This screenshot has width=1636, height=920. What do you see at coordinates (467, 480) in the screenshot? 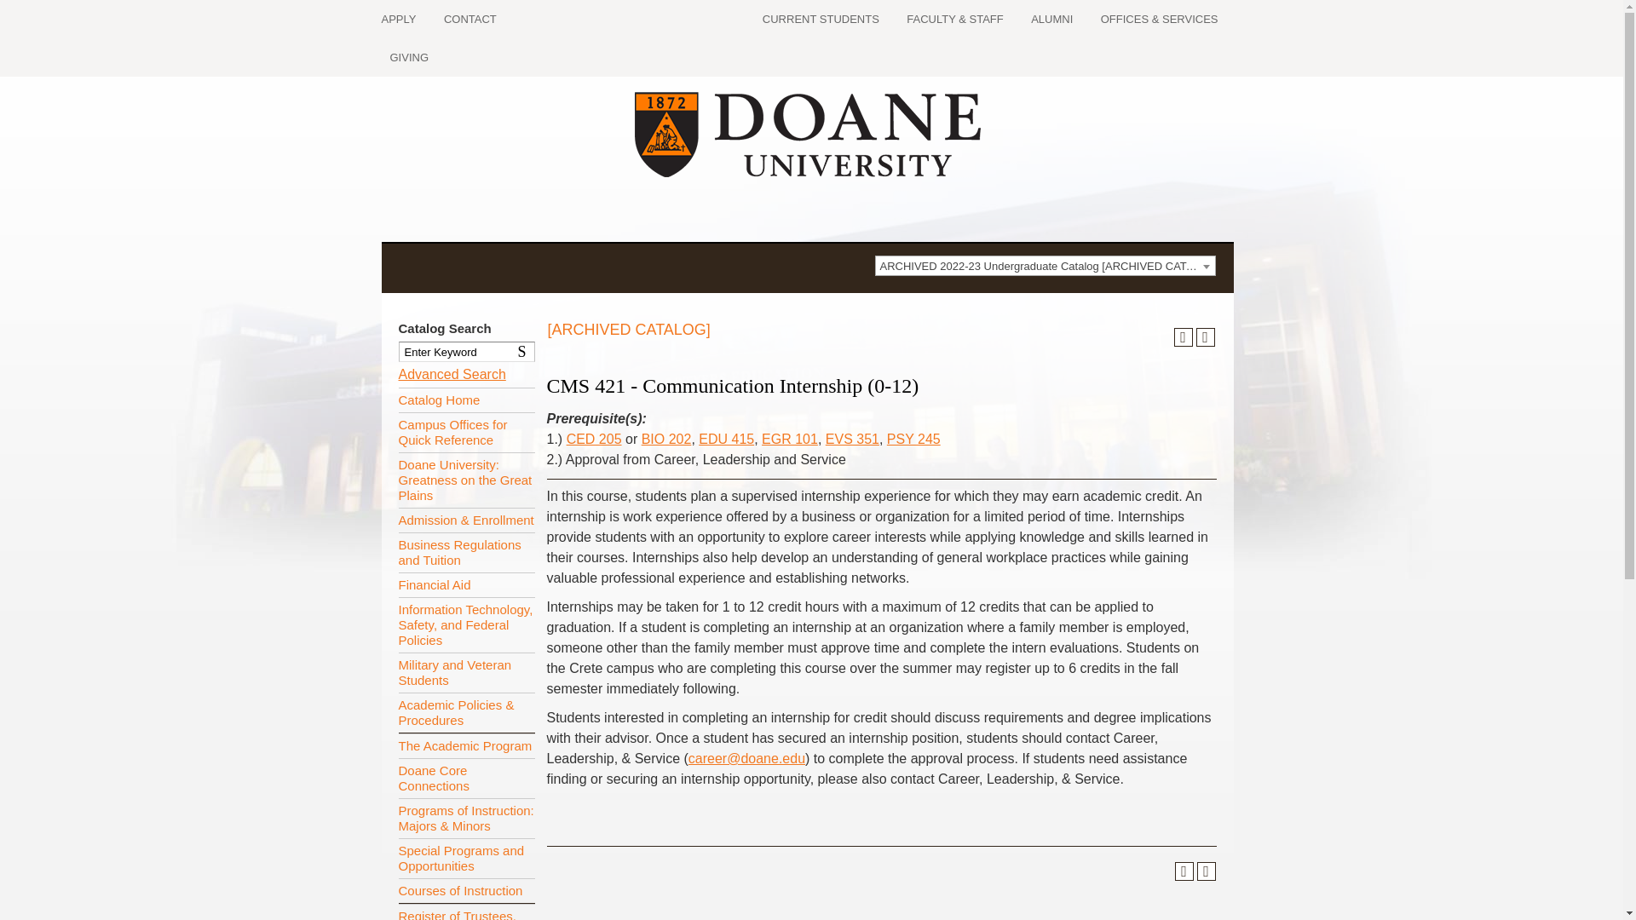
I see `Doane University: Greatness on the Great Plains` at bounding box center [467, 480].